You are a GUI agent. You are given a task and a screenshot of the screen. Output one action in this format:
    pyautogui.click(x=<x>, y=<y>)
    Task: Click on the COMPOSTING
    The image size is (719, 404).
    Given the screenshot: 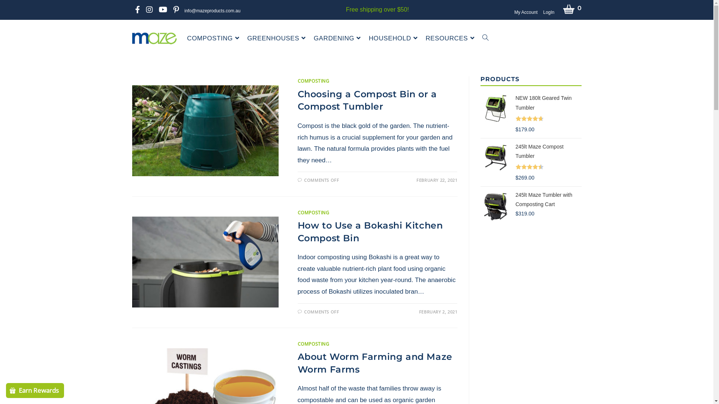 What is the action you would take?
    pyautogui.click(x=314, y=81)
    